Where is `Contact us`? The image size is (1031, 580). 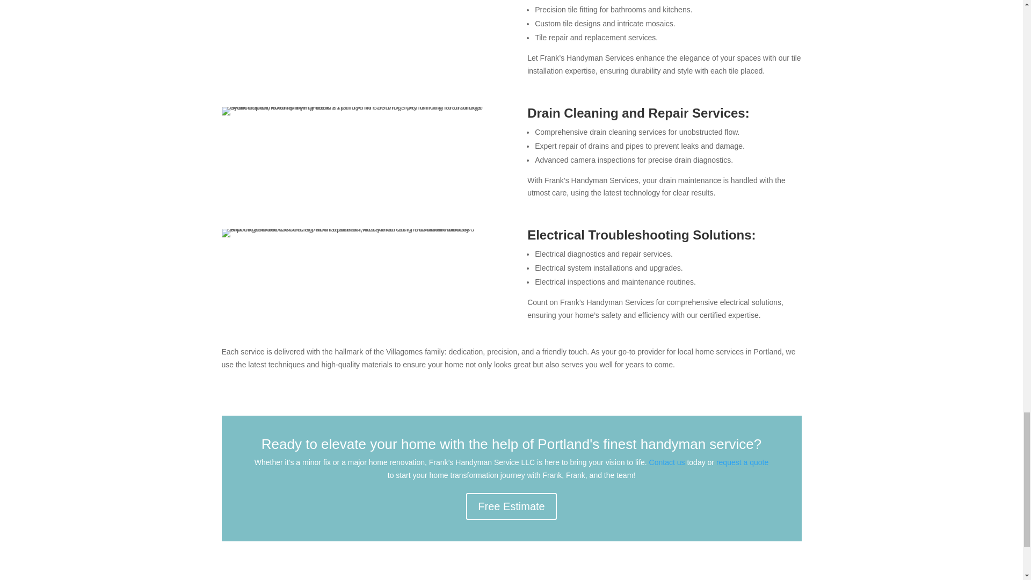
Contact us is located at coordinates (667, 462).